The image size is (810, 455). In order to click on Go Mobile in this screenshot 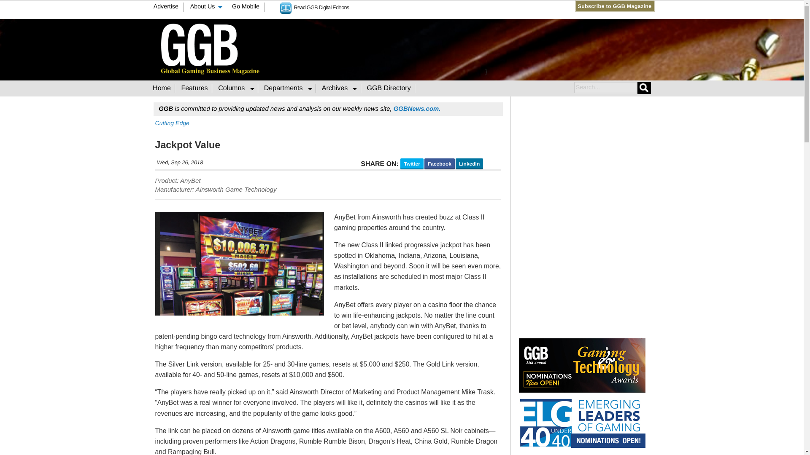, I will do `click(246, 7)`.